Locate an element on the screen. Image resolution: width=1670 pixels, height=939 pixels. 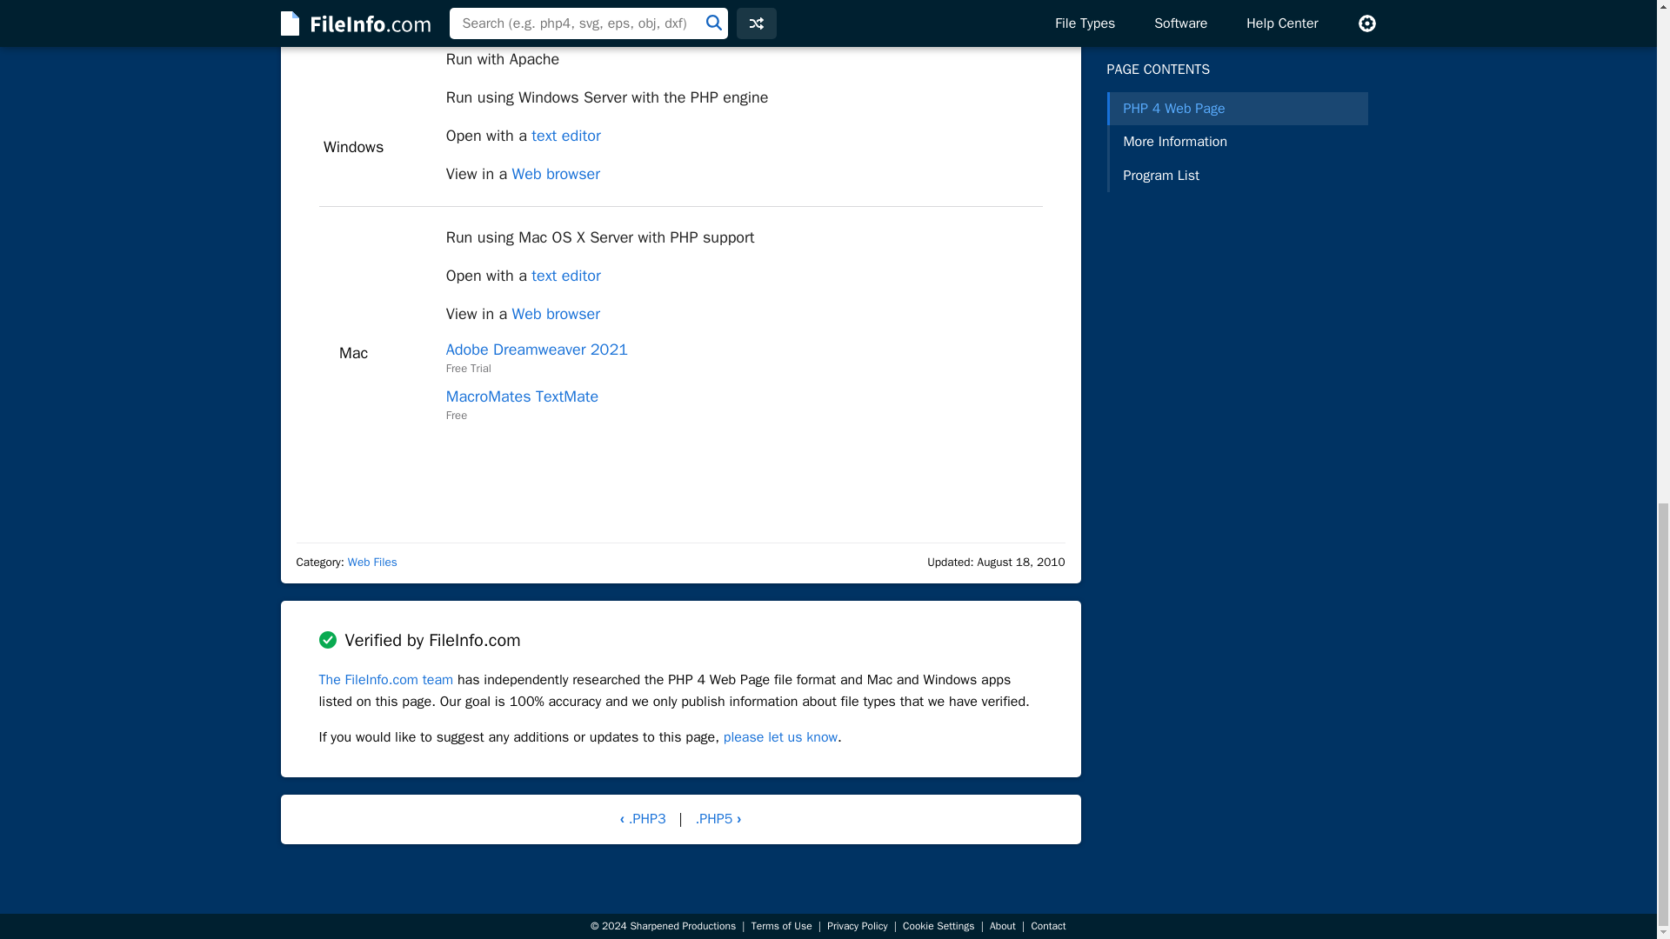
MacroMates TextMate is located at coordinates (522, 396).